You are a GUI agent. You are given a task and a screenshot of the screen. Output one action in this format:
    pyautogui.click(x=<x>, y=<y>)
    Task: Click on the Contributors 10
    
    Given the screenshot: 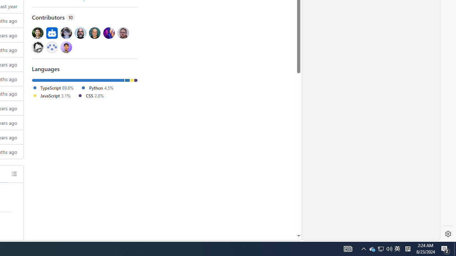 What is the action you would take?
    pyautogui.click(x=85, y=17)
    